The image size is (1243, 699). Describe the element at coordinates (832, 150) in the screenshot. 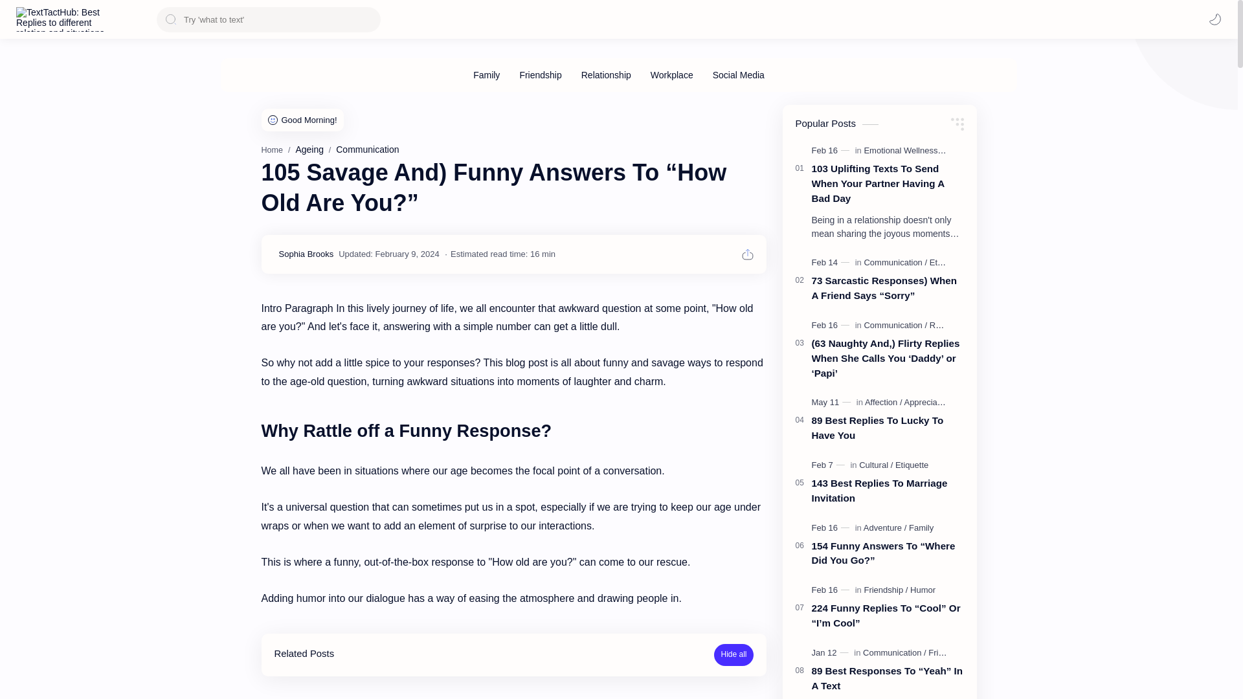

I see `Published: February 16, 2024` at that location.